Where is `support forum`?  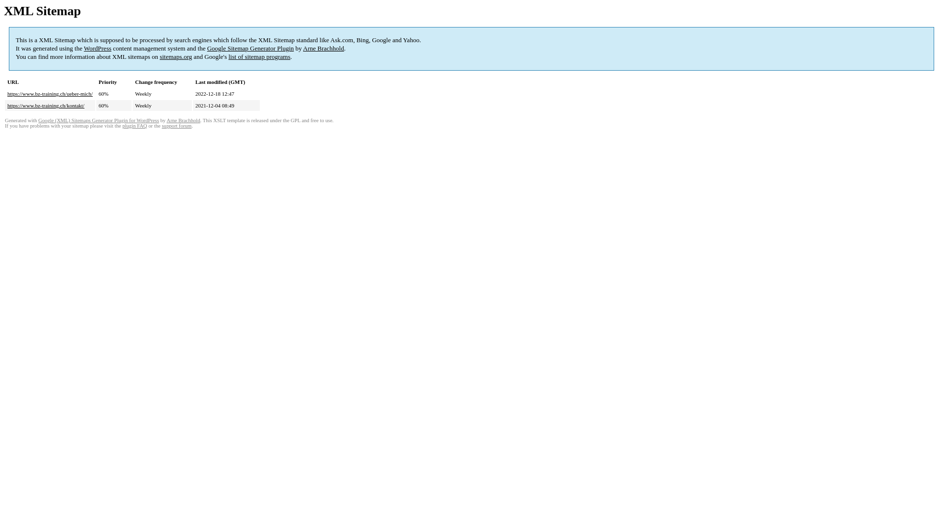
support forum is located at coordinates (177, 126).